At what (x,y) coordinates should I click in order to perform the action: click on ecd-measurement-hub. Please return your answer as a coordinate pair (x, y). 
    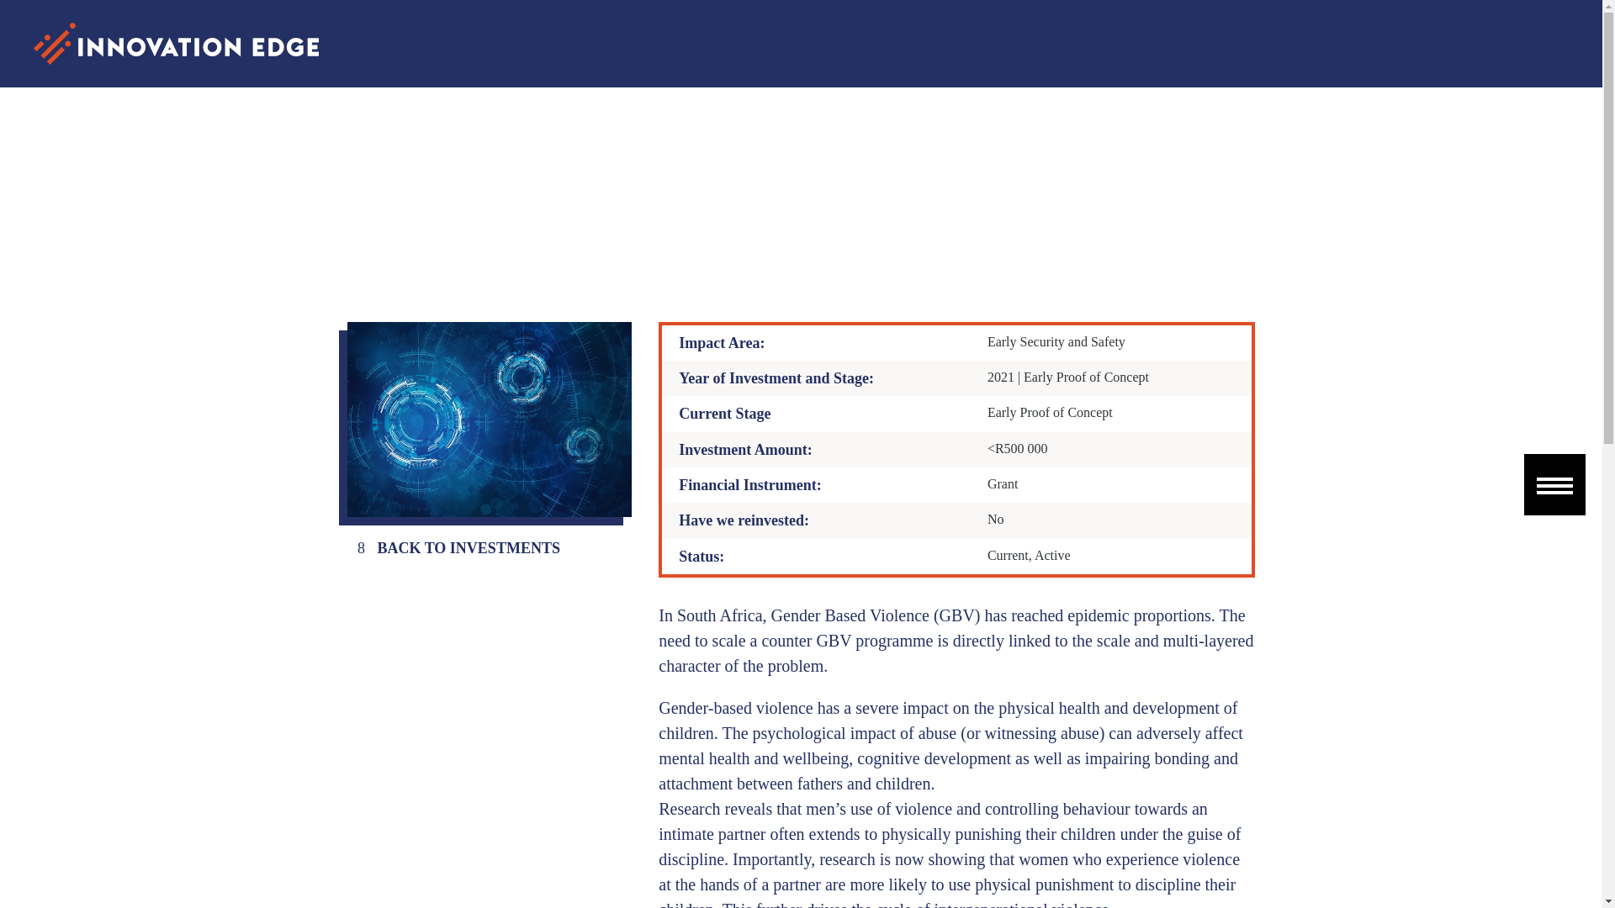
    Looking at the image, I should click on (489, 419).